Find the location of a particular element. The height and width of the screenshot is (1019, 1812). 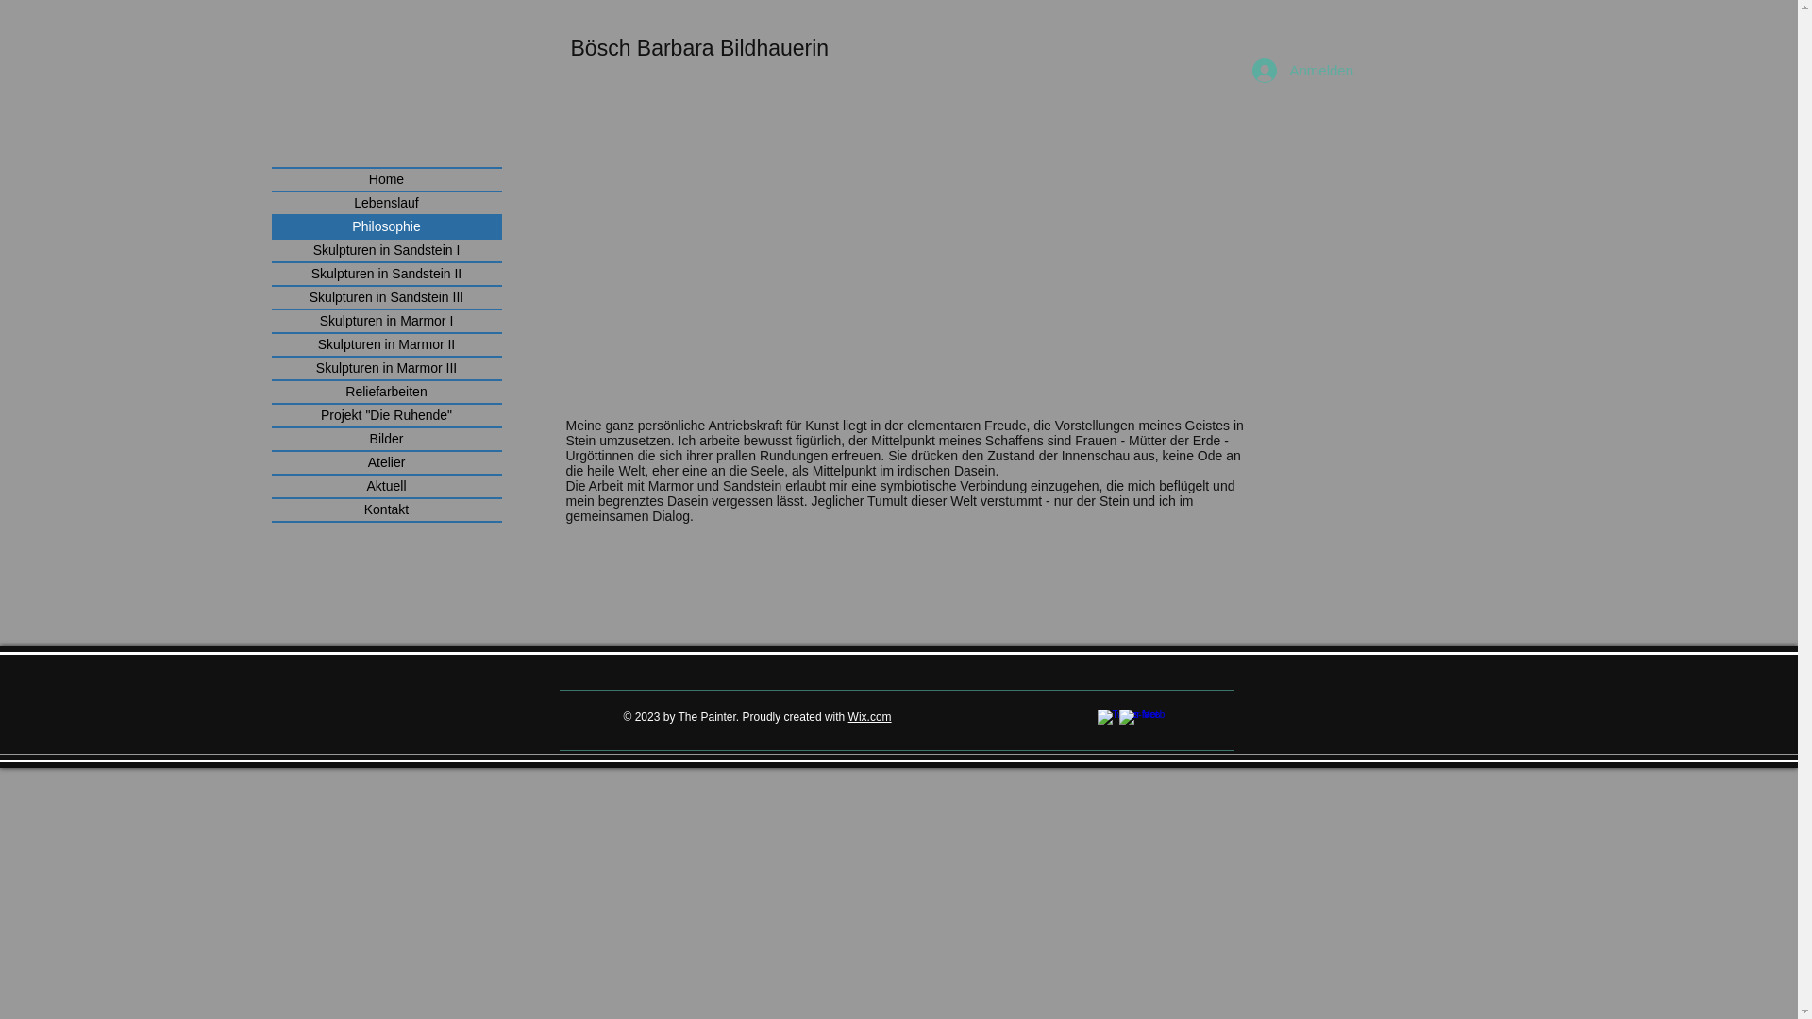

Aktuell is located at coordinates (387, 487).